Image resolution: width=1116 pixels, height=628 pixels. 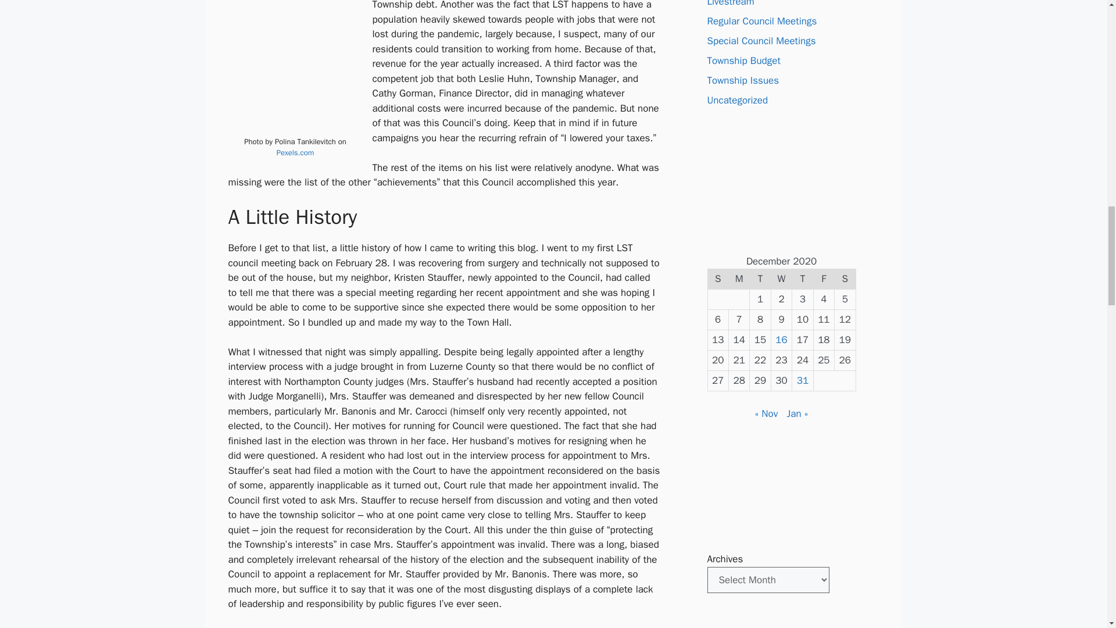 I want to click on Pexels.com, so click(x=295, y=152).